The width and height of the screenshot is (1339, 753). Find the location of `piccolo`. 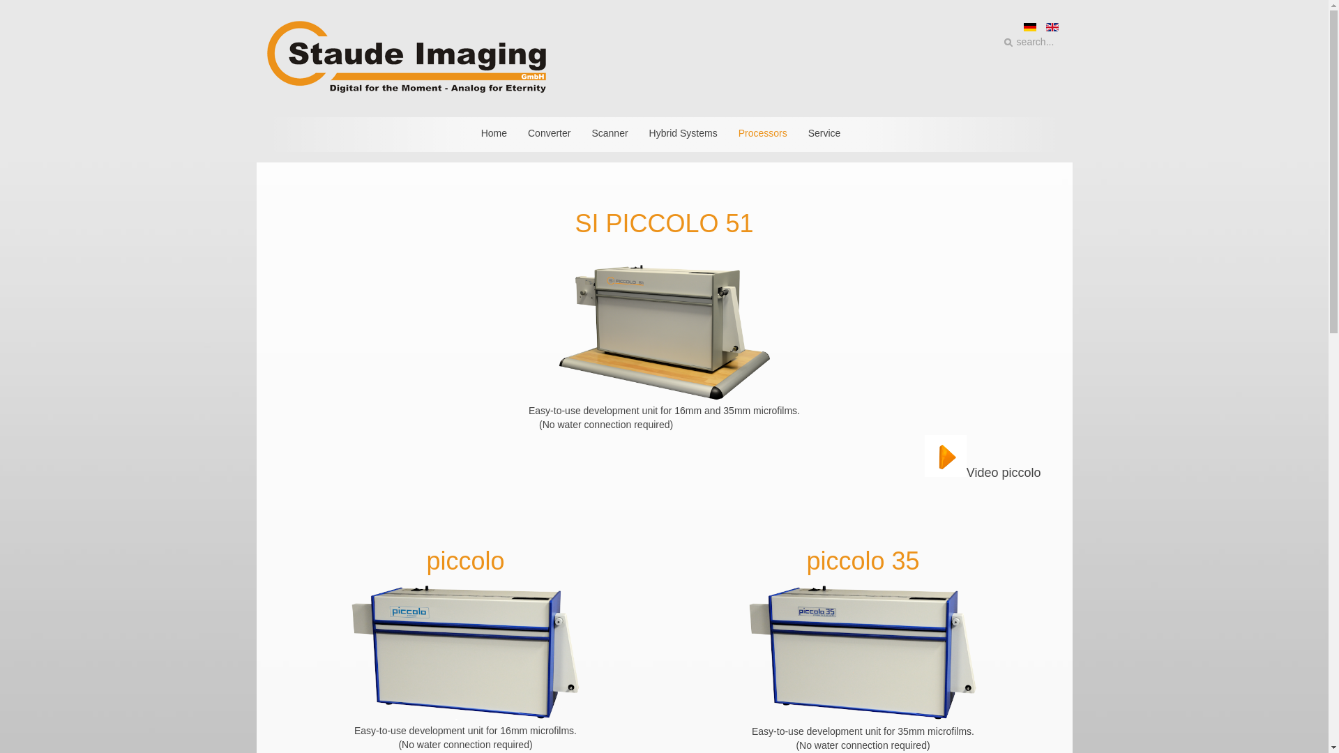

piccolo is located at coordinates (464, 561).